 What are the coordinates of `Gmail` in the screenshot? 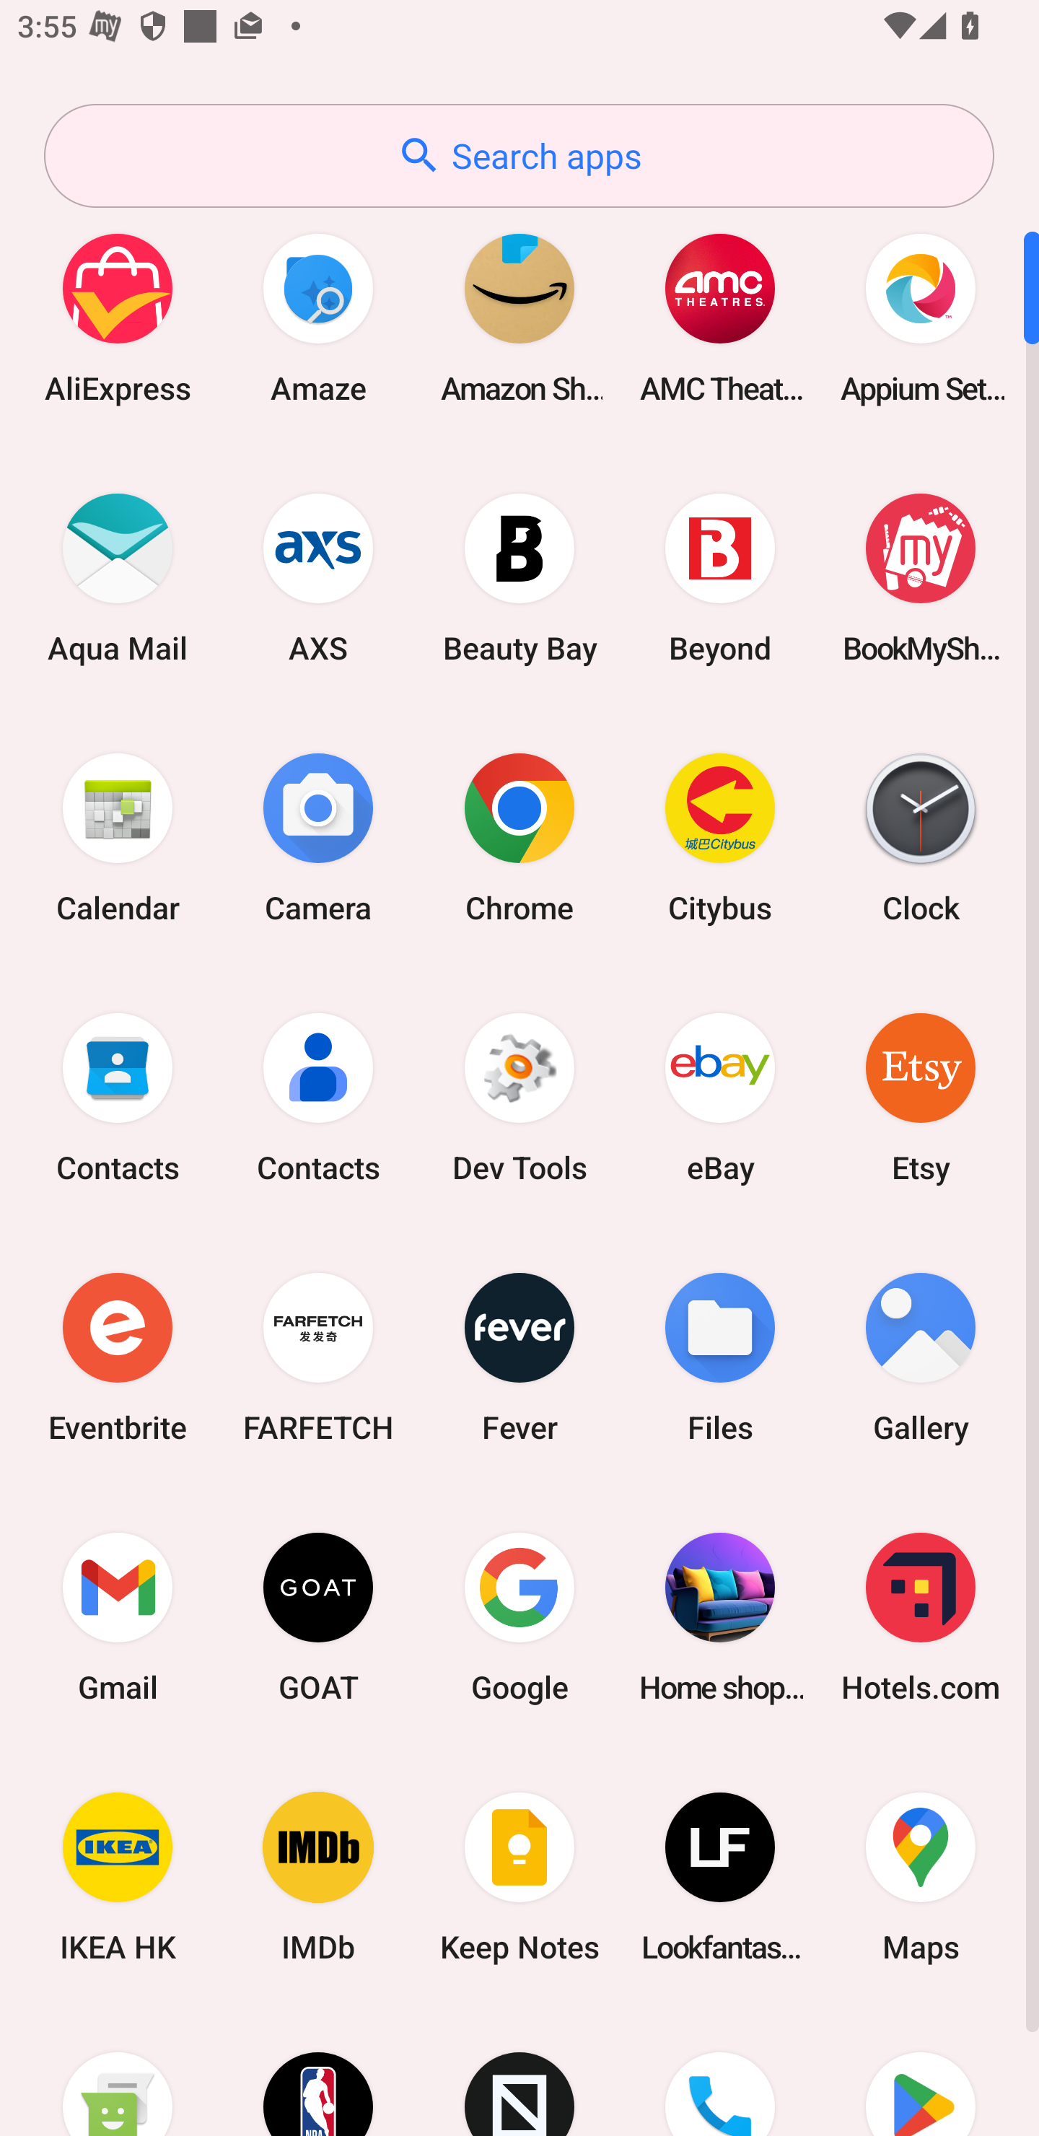 It's located at (118, 1616).